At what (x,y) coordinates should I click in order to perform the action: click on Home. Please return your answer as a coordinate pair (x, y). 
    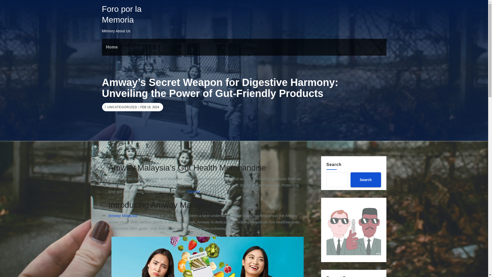
    Looking at the image, I should click on (112, 47).